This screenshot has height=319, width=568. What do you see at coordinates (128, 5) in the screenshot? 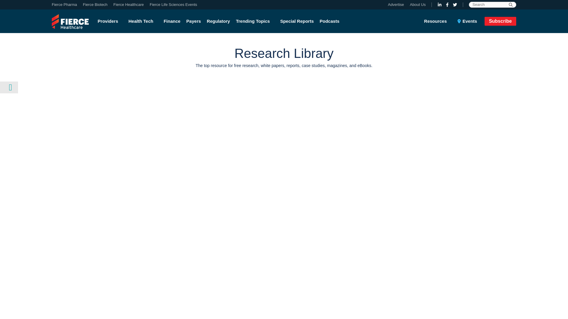
I see `Fierce Healthcare` at bounding box center [128, 5].